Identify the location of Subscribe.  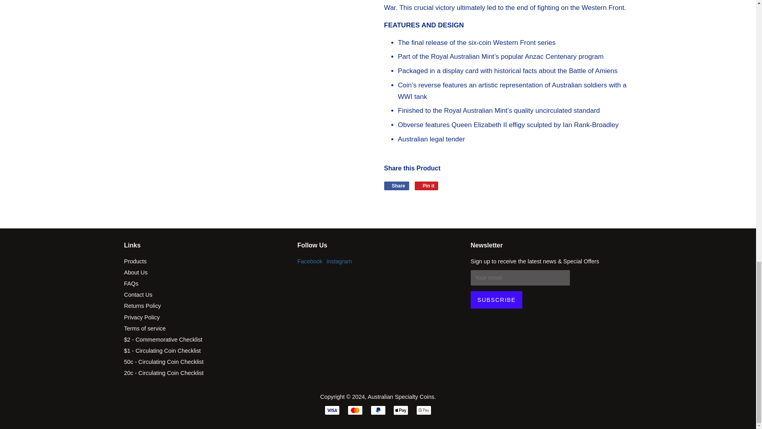
(496, 300).